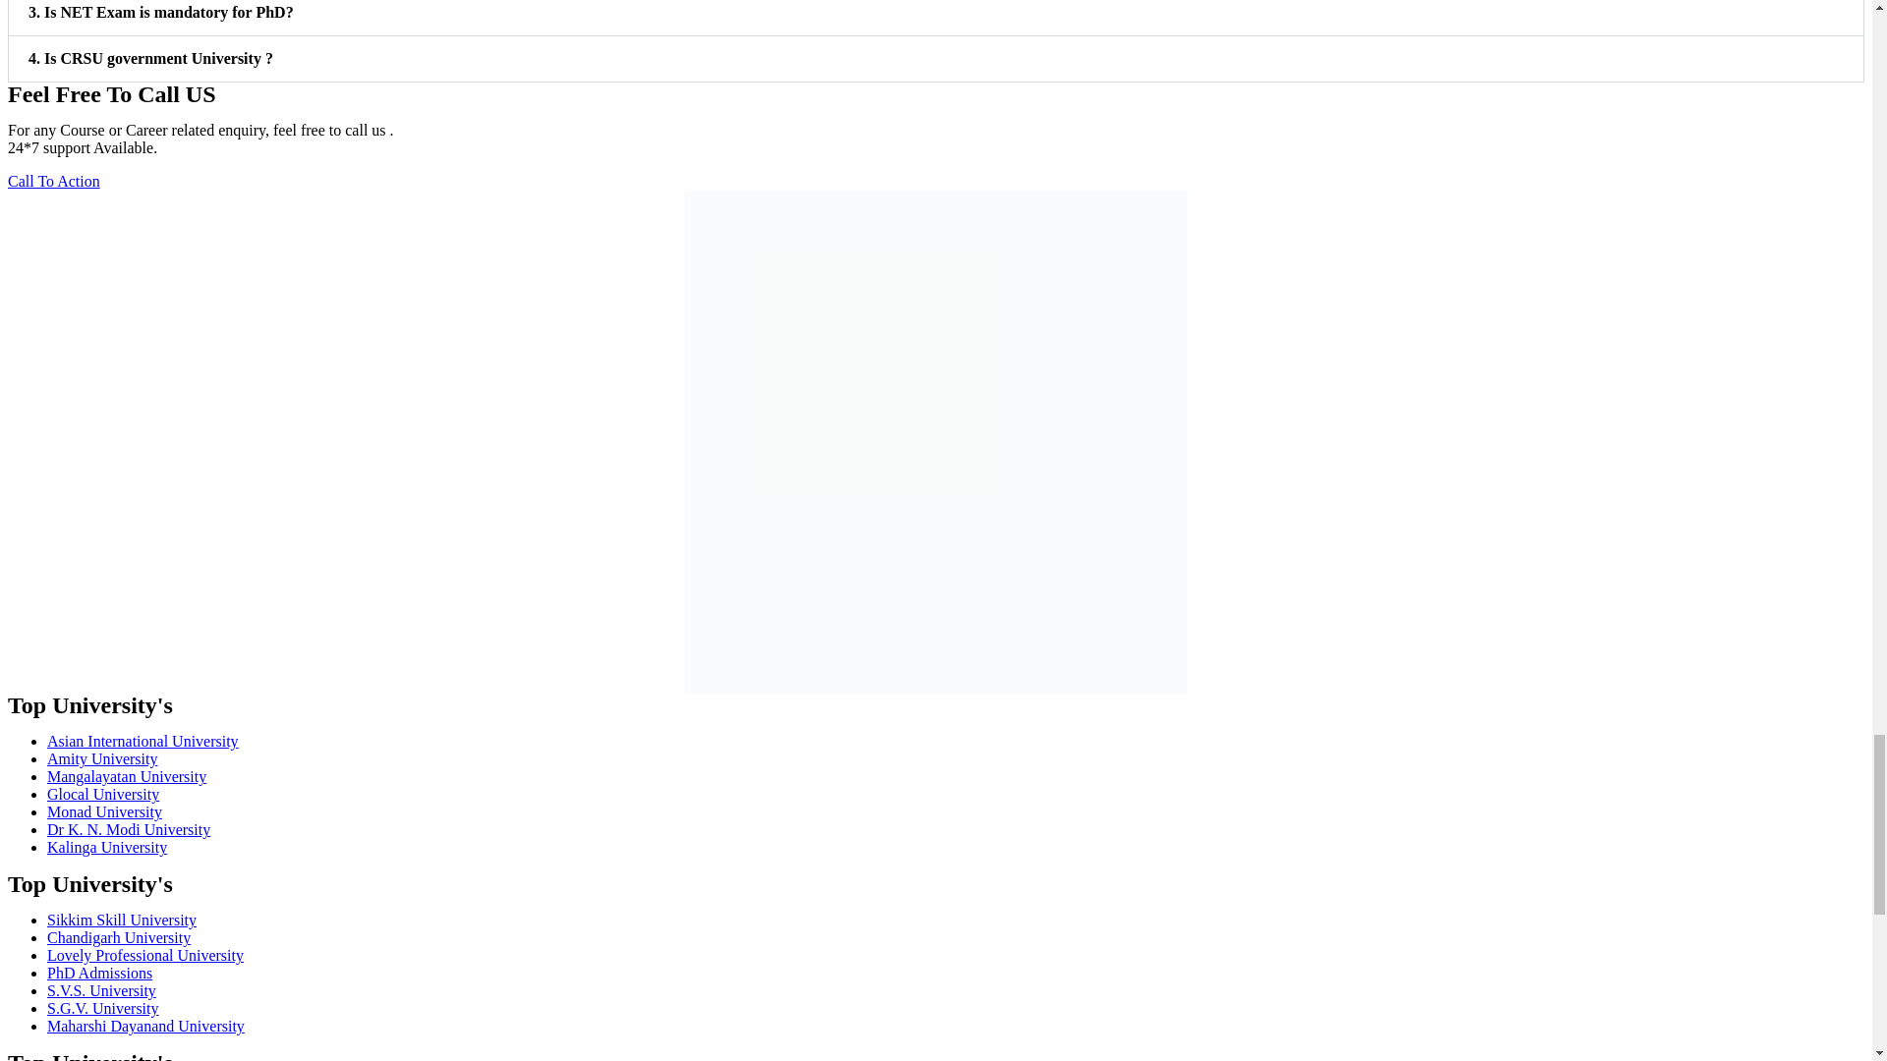 The height and width of the screenshot is (1061, 1887). What do you see at coordinates (102, 758) in the screenshot?
I see `Amity University` at bounding box center [102, 758].